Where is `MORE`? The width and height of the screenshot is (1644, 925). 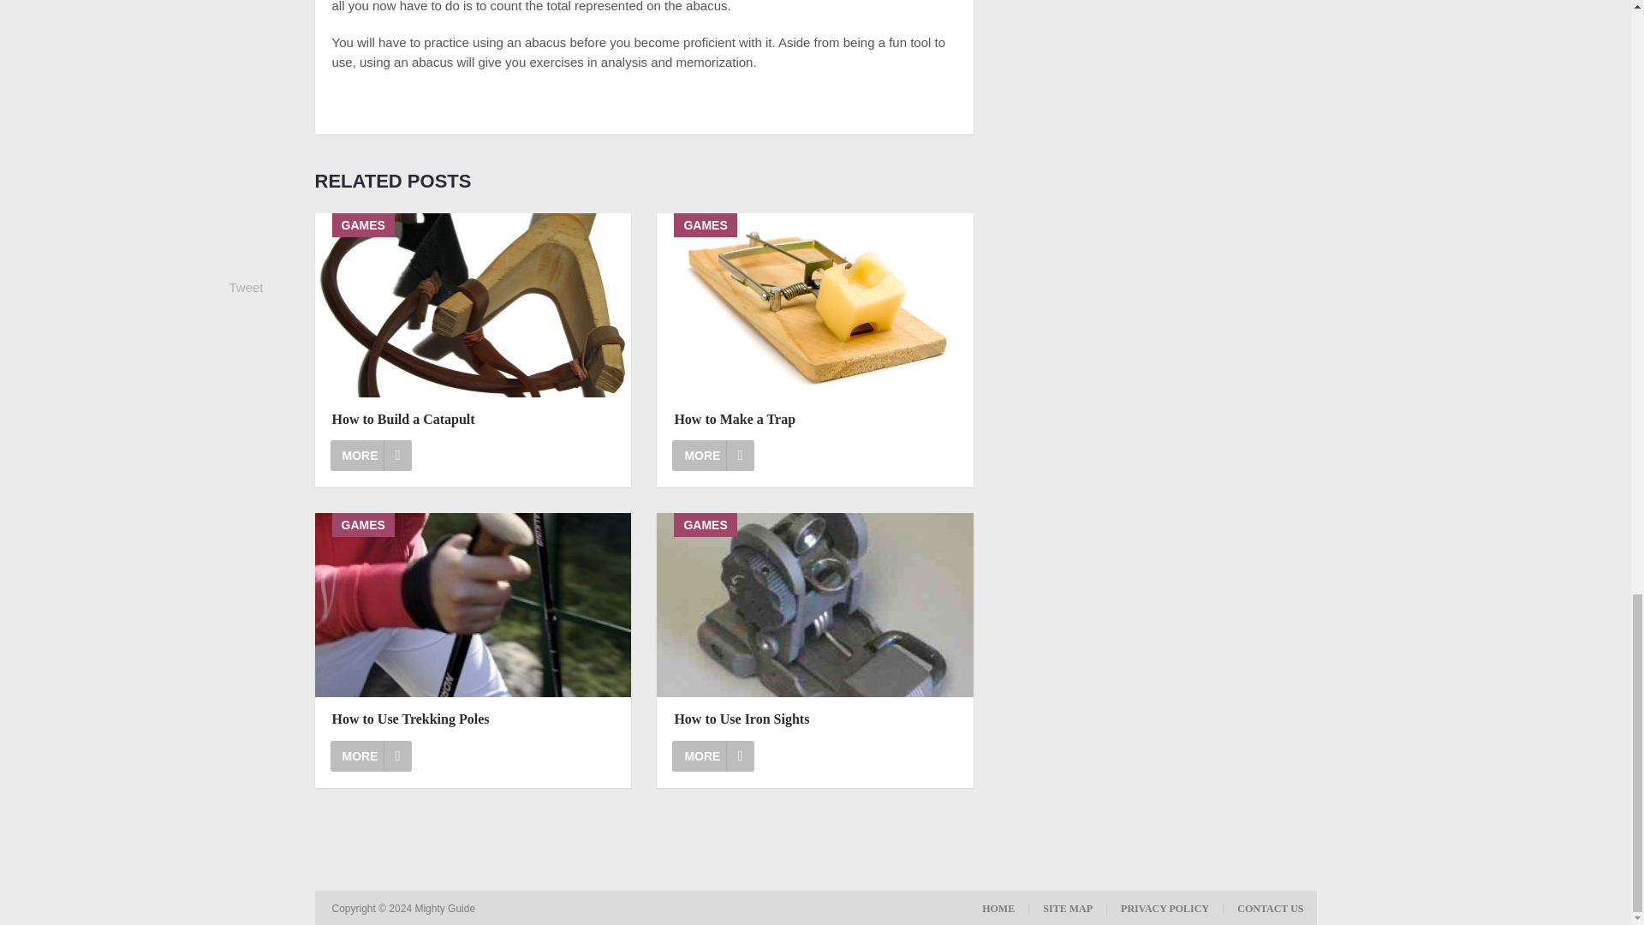
MORE is located at coordinates (713, 456).